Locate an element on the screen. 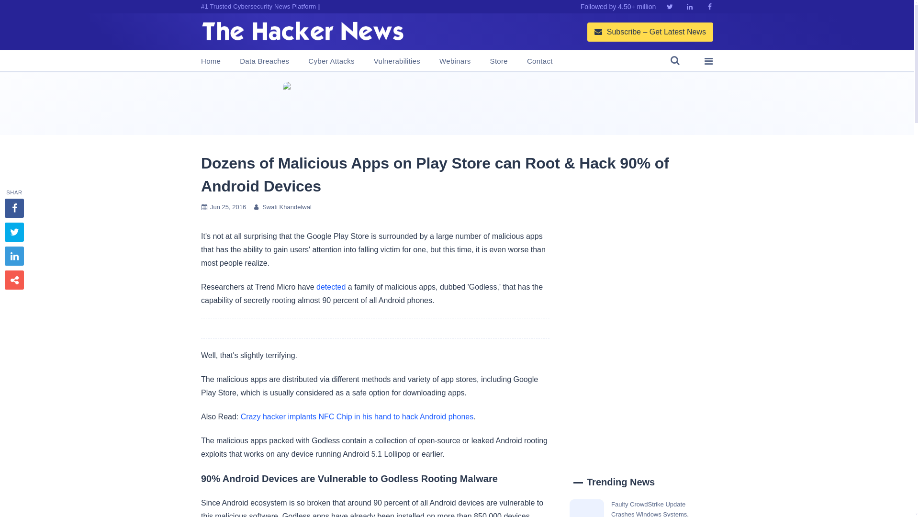 Image resolution: width=919 pixels, height=517 pixels. Data Breaches is located at coordinates (264, 61).